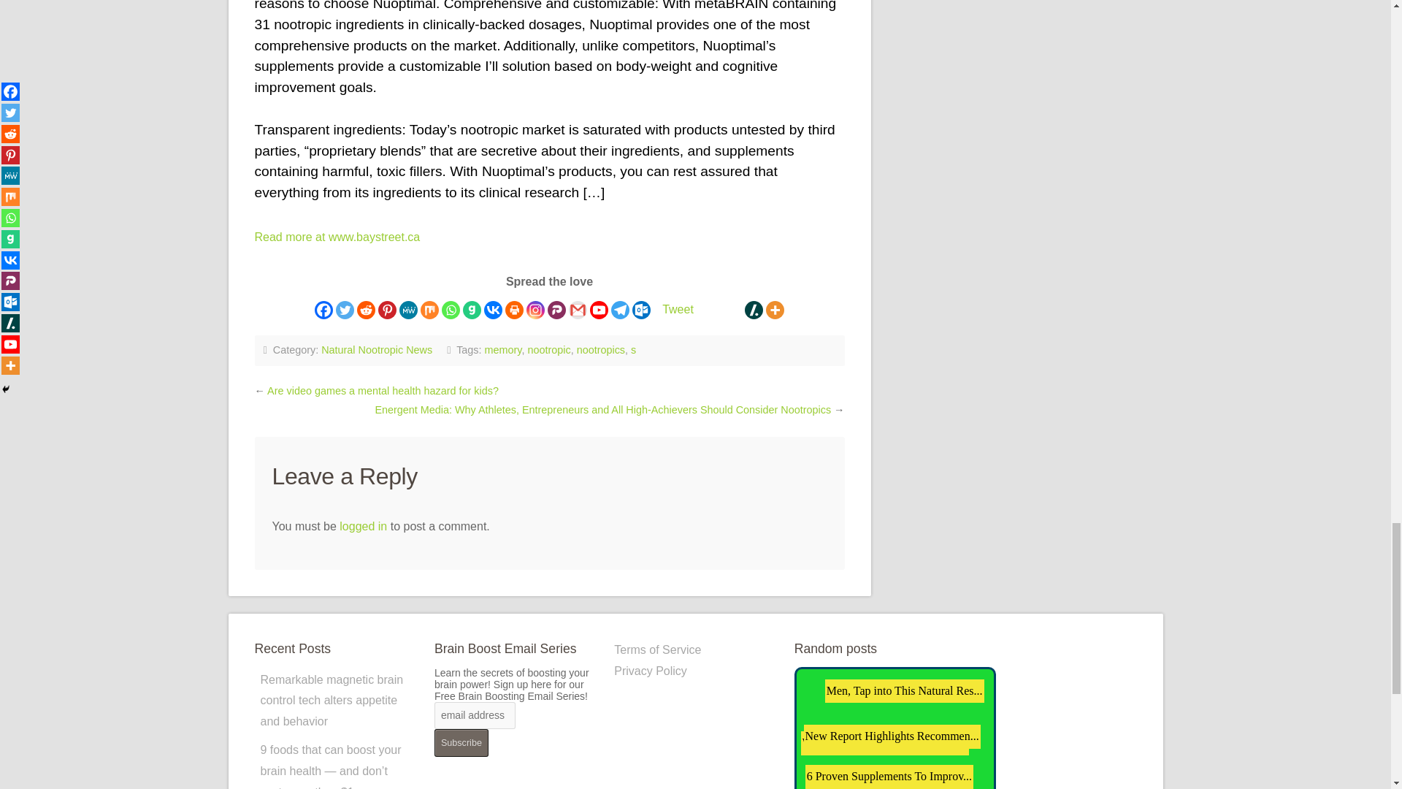 Image resolution: width=1402 pixels, height=789 pixels. What do you see at coordinates (429, 310) in the screenshot?
I see `Mix` at bounding box center [429, 310].